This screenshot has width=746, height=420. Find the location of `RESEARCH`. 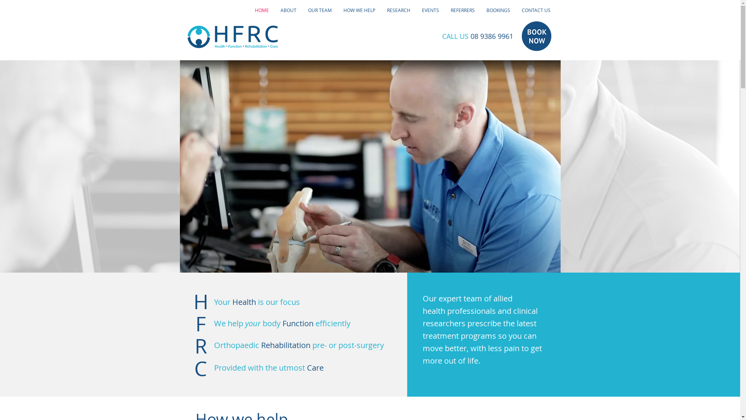

RESEARCH is located at coordinates (398, 10).